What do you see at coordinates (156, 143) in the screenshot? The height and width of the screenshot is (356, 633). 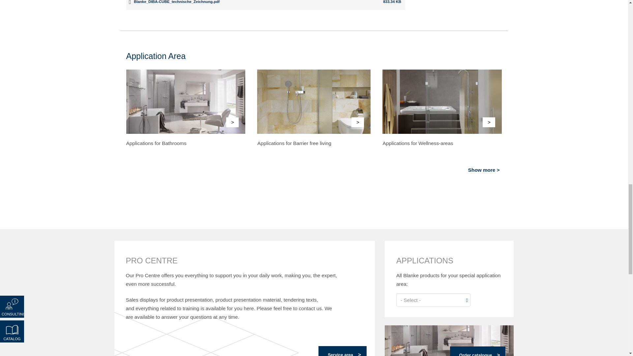 I see `Applications for Bathrooms` at bounding box center [156, 143].